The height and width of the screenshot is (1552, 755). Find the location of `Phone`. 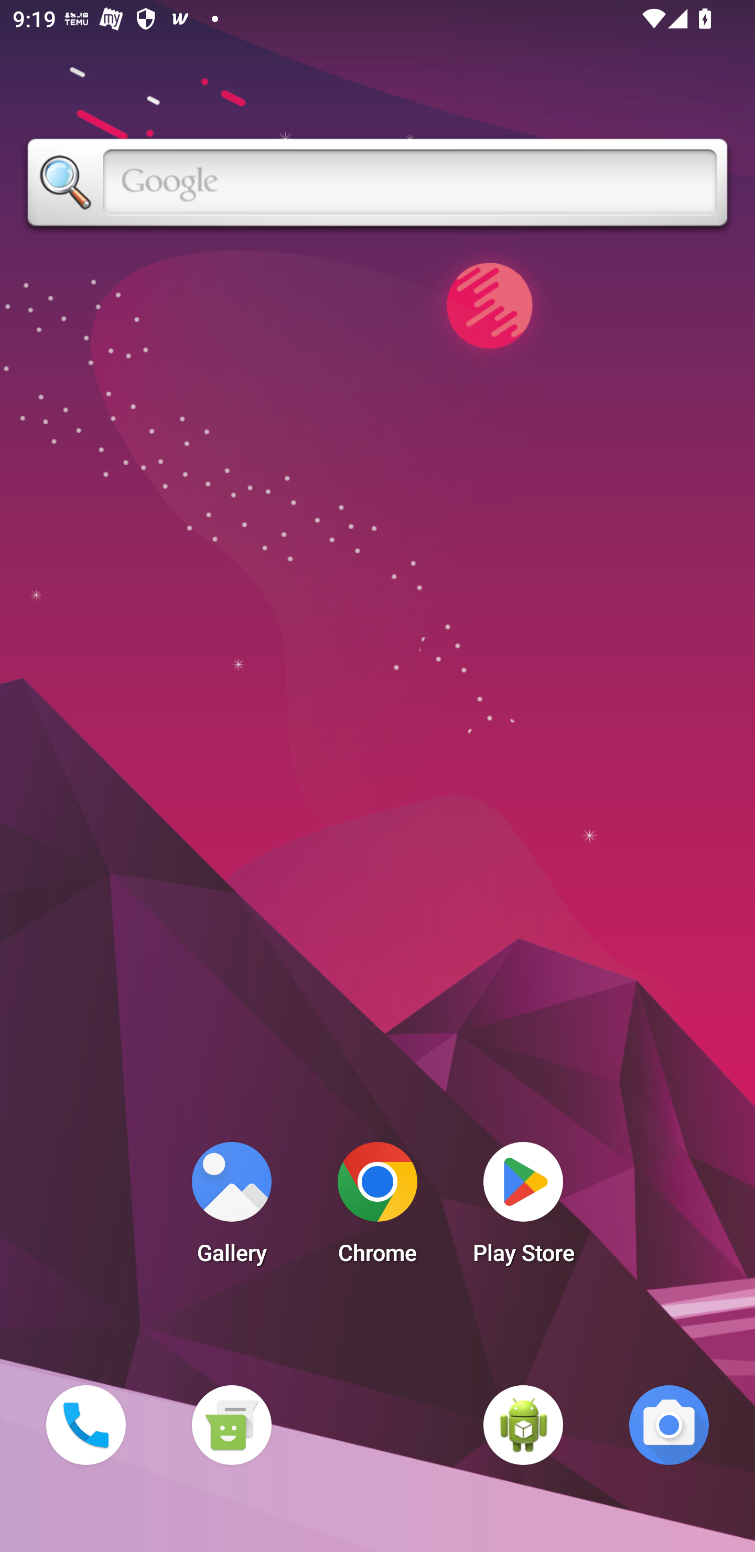

Phone is located at coordinates (85, 1425).